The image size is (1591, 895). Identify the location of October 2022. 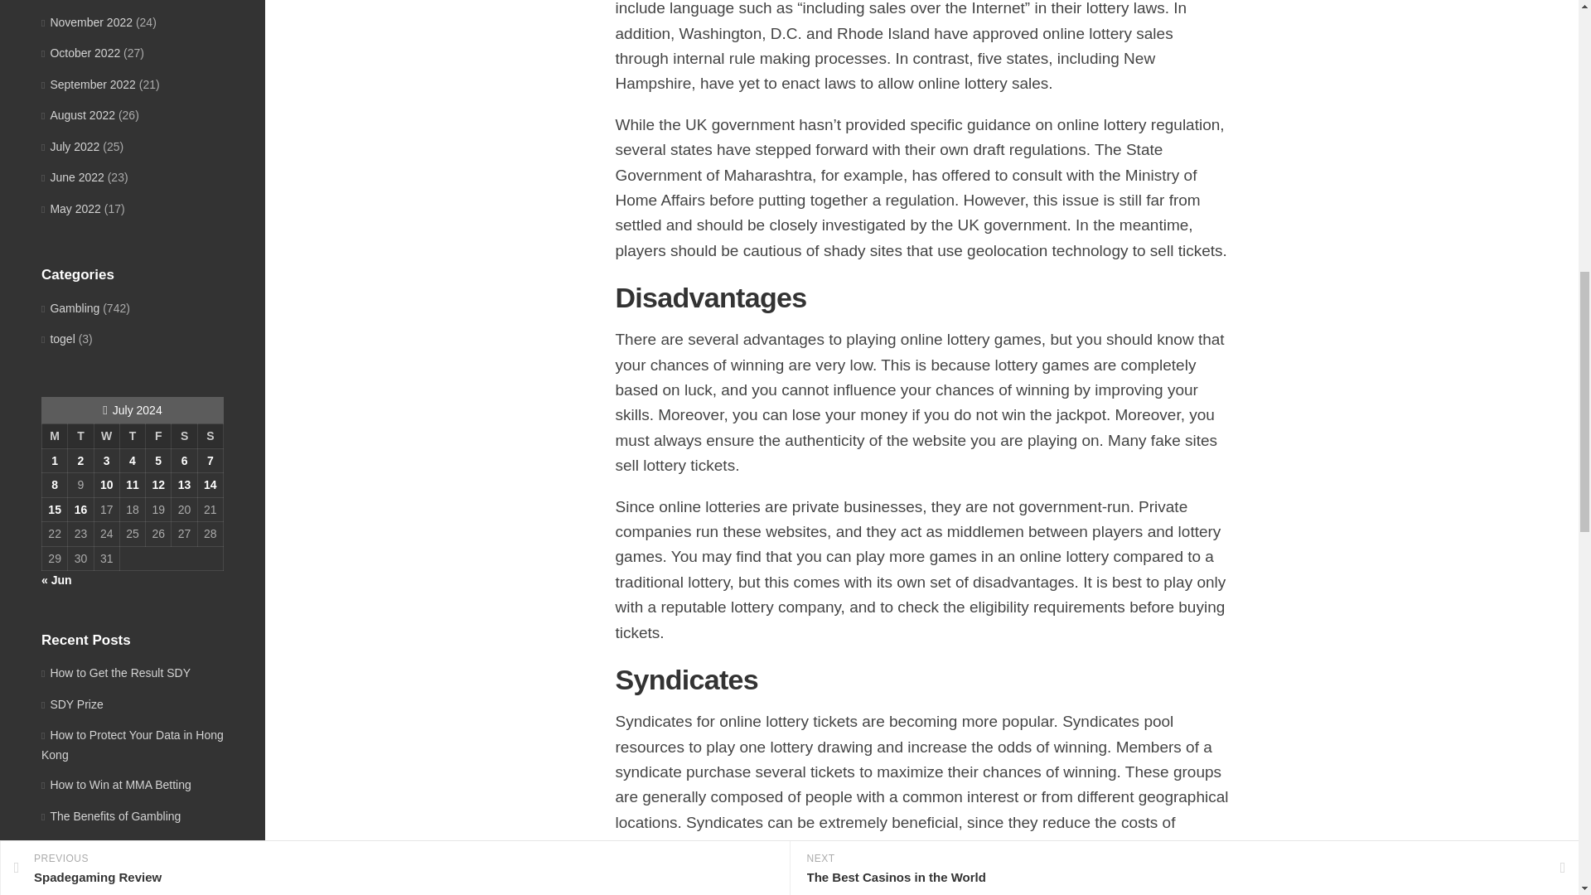
(80, 53).